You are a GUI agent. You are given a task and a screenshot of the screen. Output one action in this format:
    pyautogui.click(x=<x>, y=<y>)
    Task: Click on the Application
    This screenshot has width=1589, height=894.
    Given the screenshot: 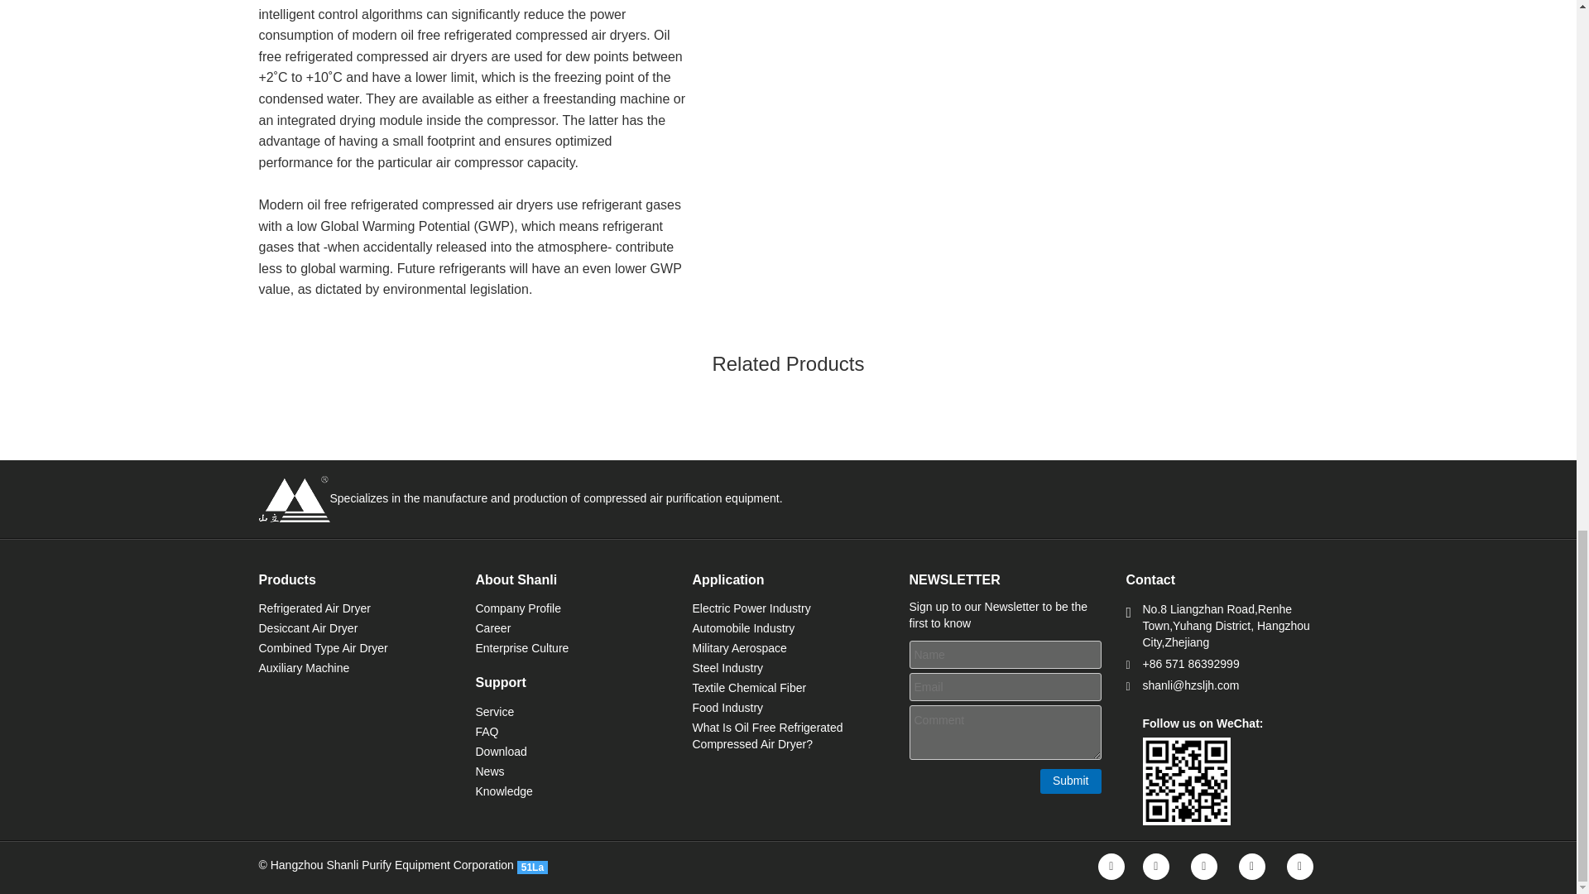 What is the action you would take?
    pyautogui.click(x=727, y=579)
    